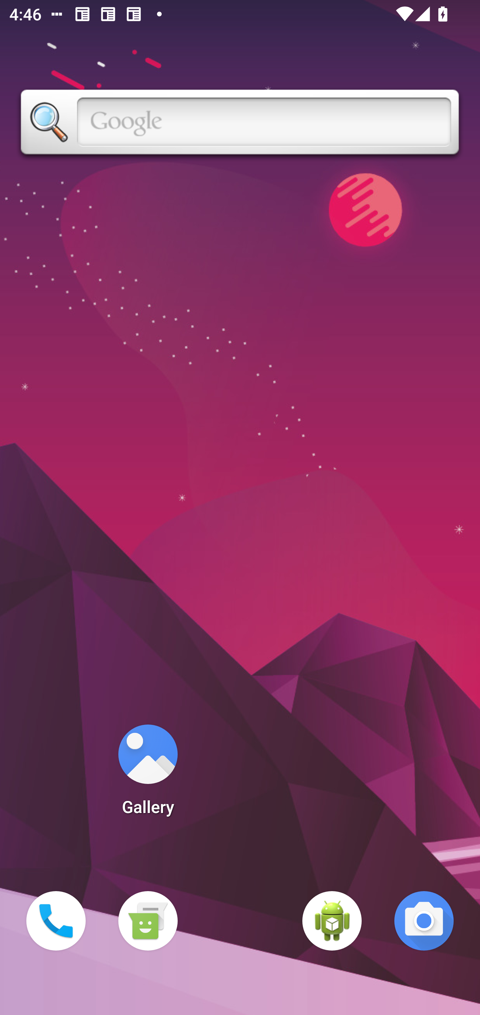 The image size is (480, 1015). What do you see at coordinates (56, 921) in the screenshot?
I see `Phone` at bounding box center [56, 921].